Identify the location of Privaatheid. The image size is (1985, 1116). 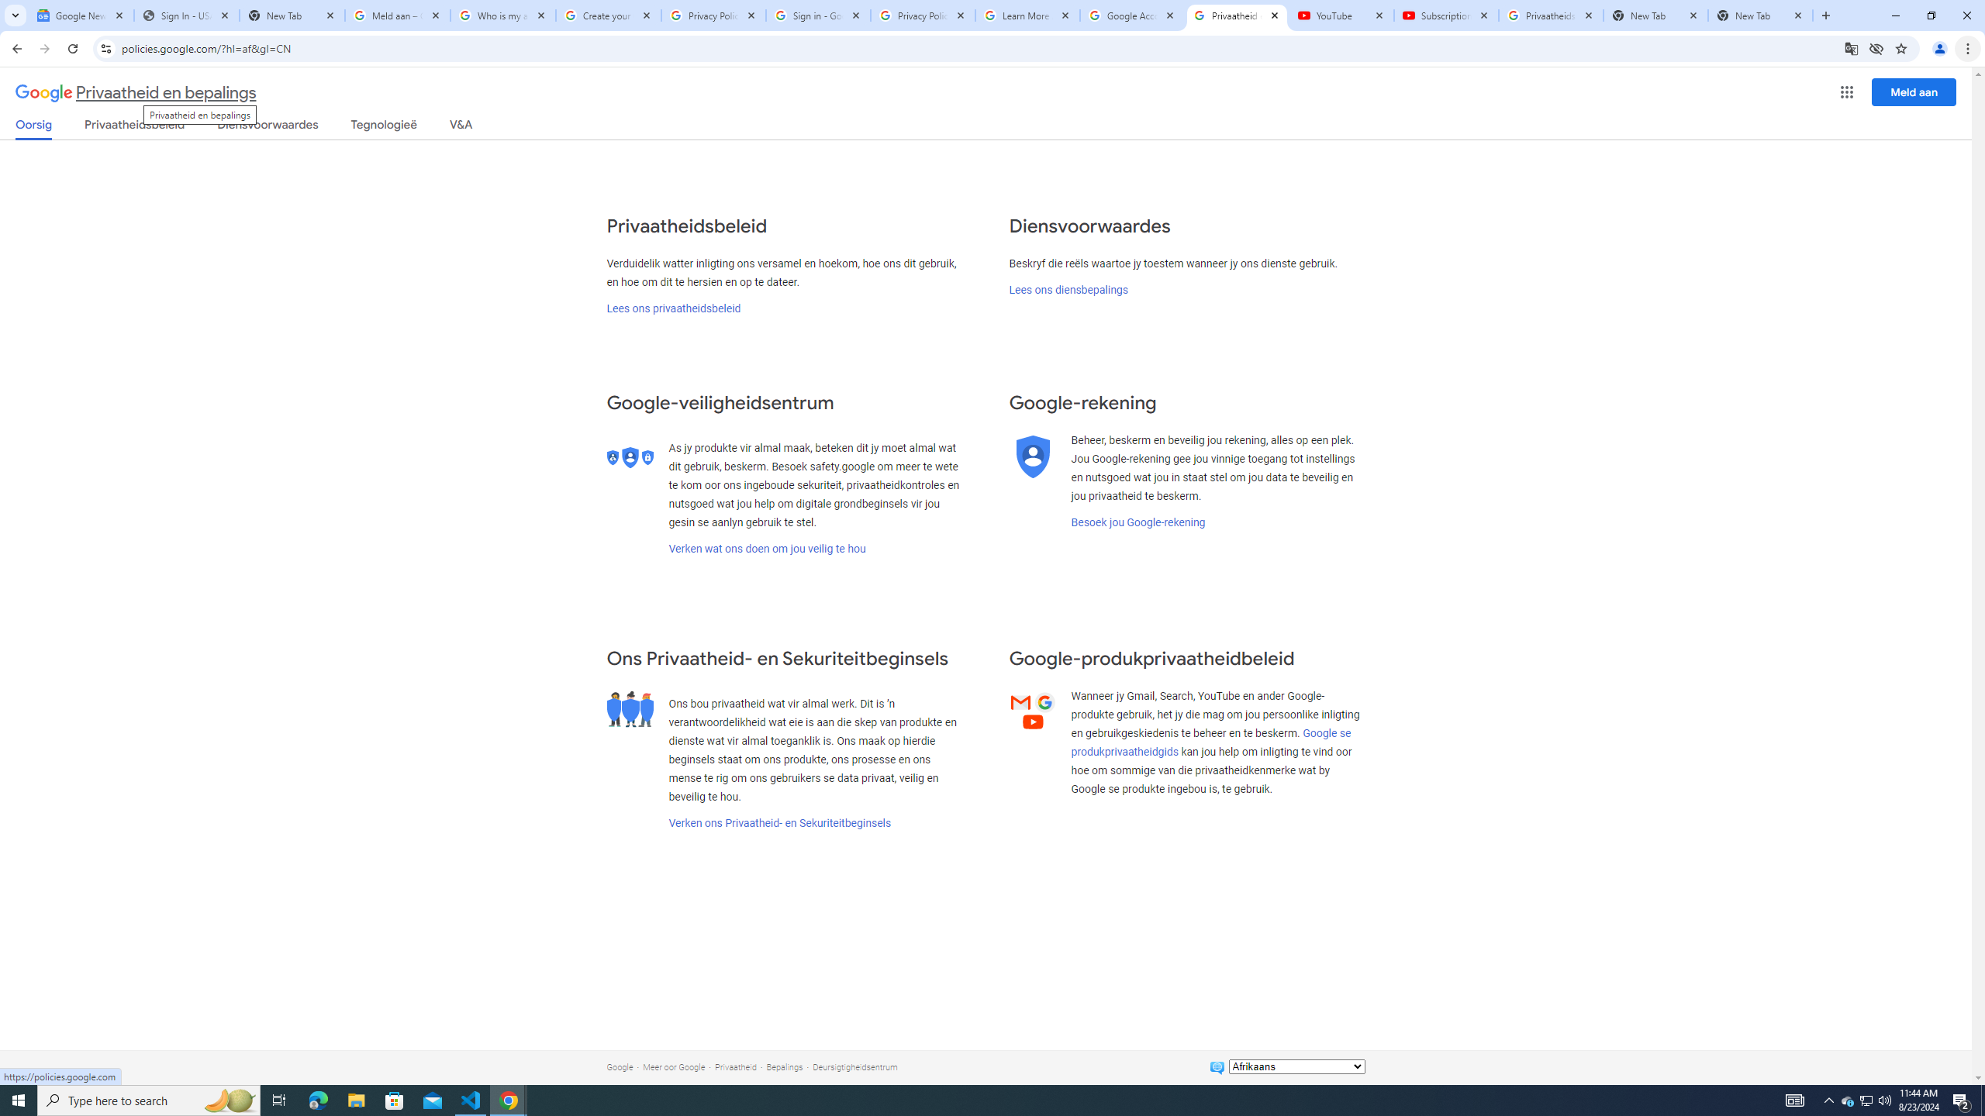
(735, 1066).